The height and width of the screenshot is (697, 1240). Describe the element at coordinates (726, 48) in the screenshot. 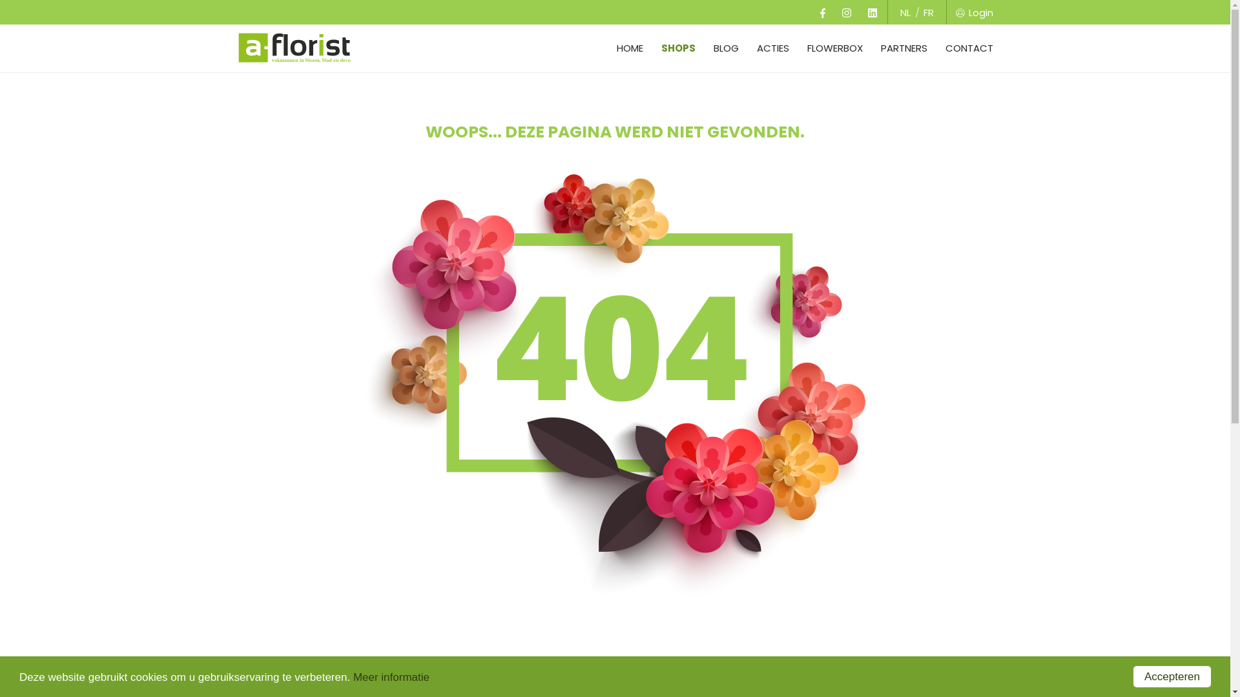

I see `BLOG` at that location.